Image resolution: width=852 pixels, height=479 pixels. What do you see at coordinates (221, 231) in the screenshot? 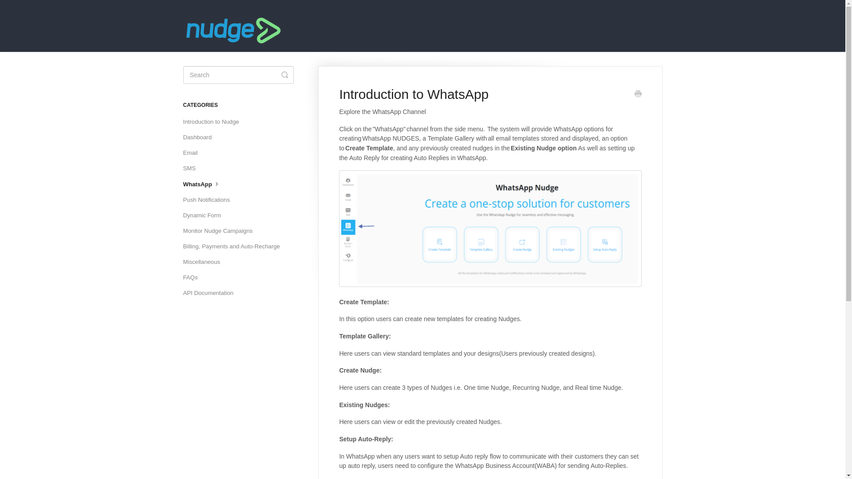
I see `Monitor Nudge Campaigns` at bounding box center [221, 231].